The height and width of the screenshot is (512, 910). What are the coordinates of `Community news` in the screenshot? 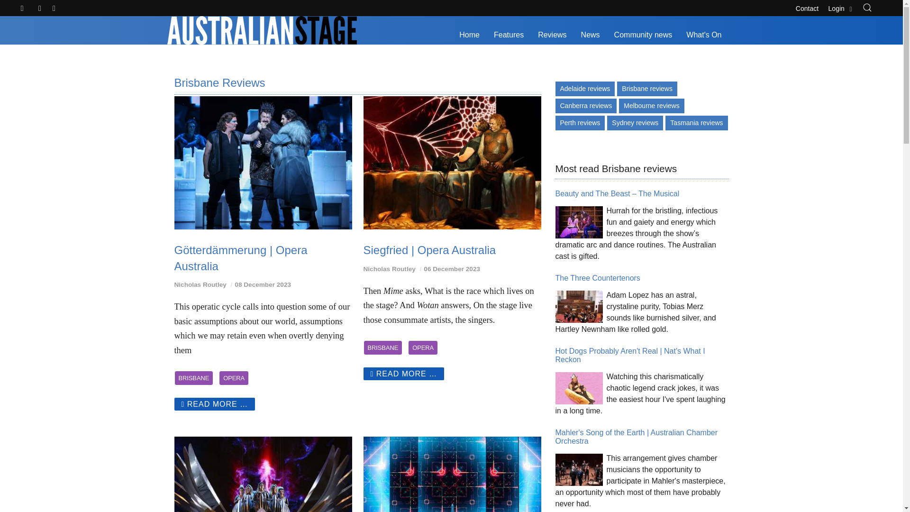 It's located at (643, 35).